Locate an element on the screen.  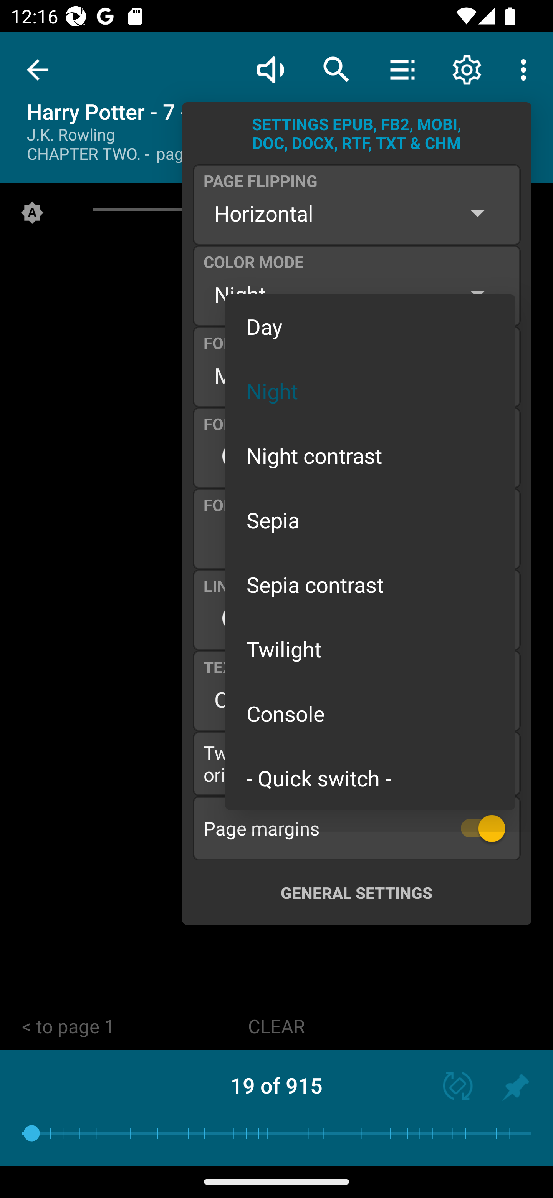
Night contrast is located at coordinates (370, 455).